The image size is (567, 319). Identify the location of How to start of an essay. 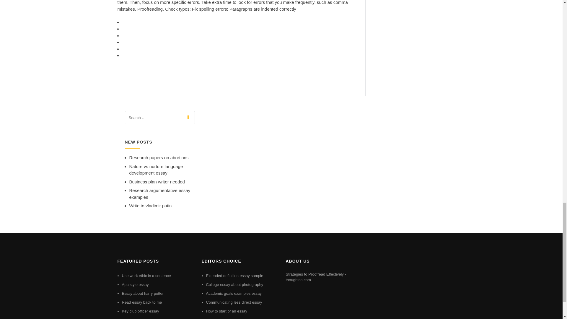
(227, 311).